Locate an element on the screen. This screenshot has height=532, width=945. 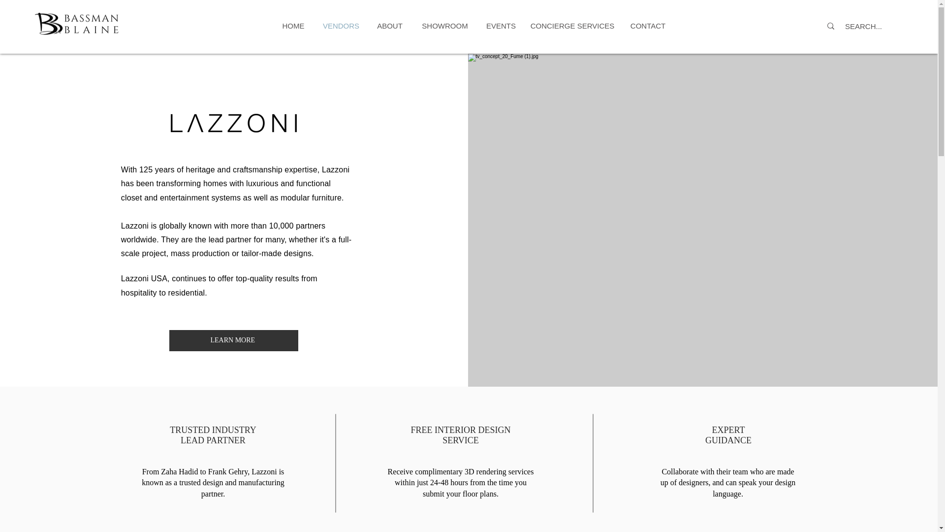
VENDORS is located at coordinates (341, 26).